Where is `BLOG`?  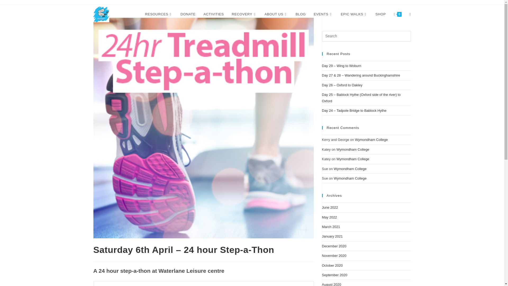 BLOG is located at coordinates (301, 14).